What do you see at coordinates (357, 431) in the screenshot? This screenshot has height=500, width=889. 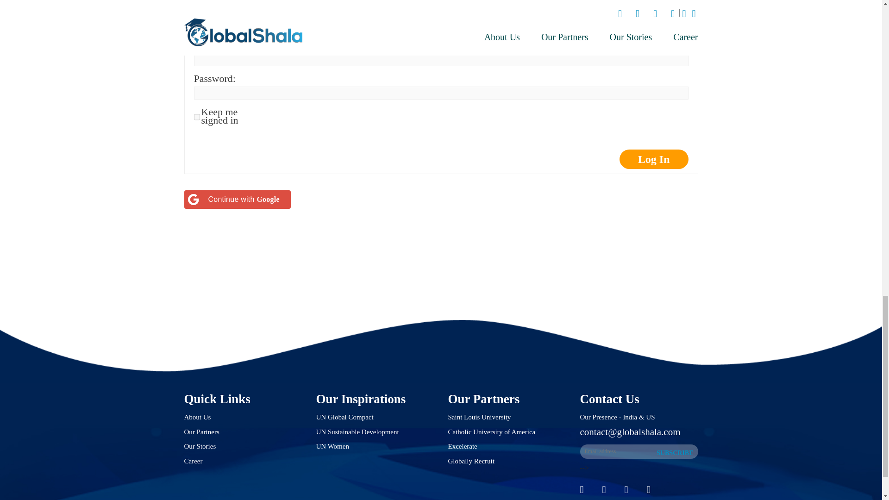 I see `UN Sustainable Development` at bounding box center [357, 431].